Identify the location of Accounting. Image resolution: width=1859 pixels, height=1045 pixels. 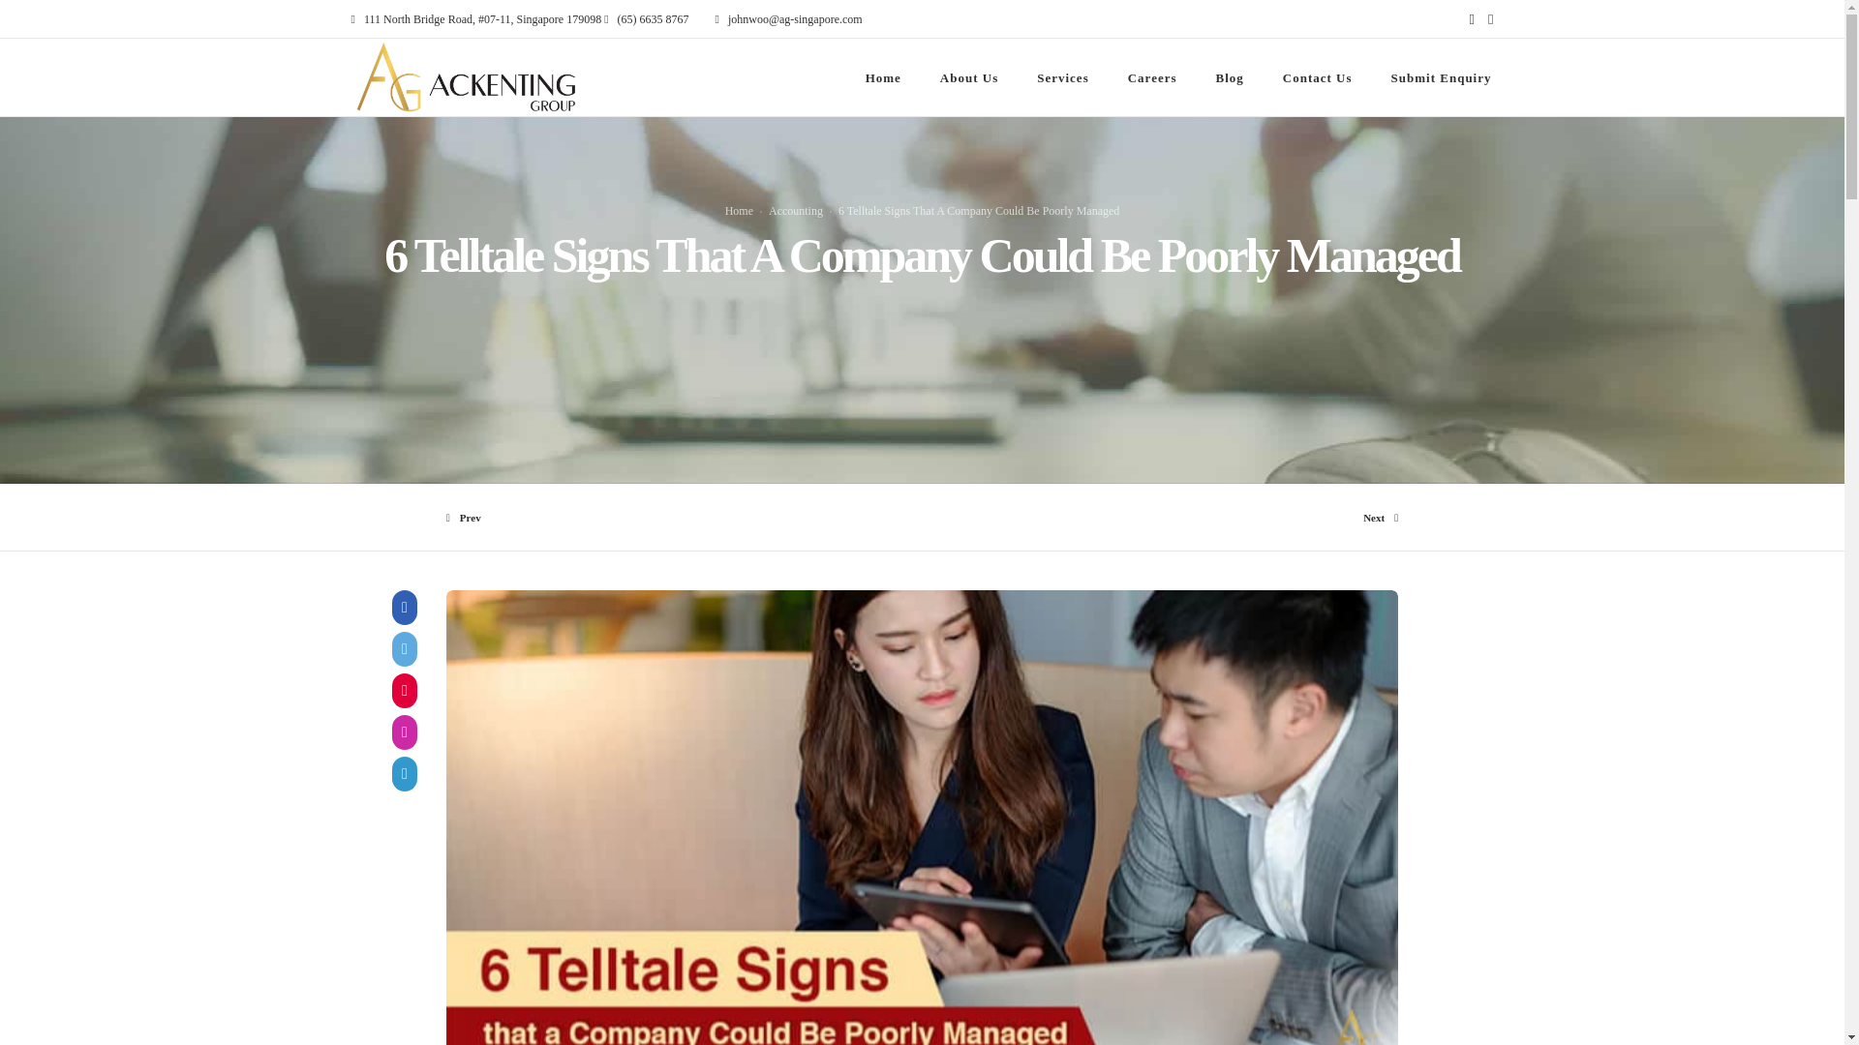
(796, 210).